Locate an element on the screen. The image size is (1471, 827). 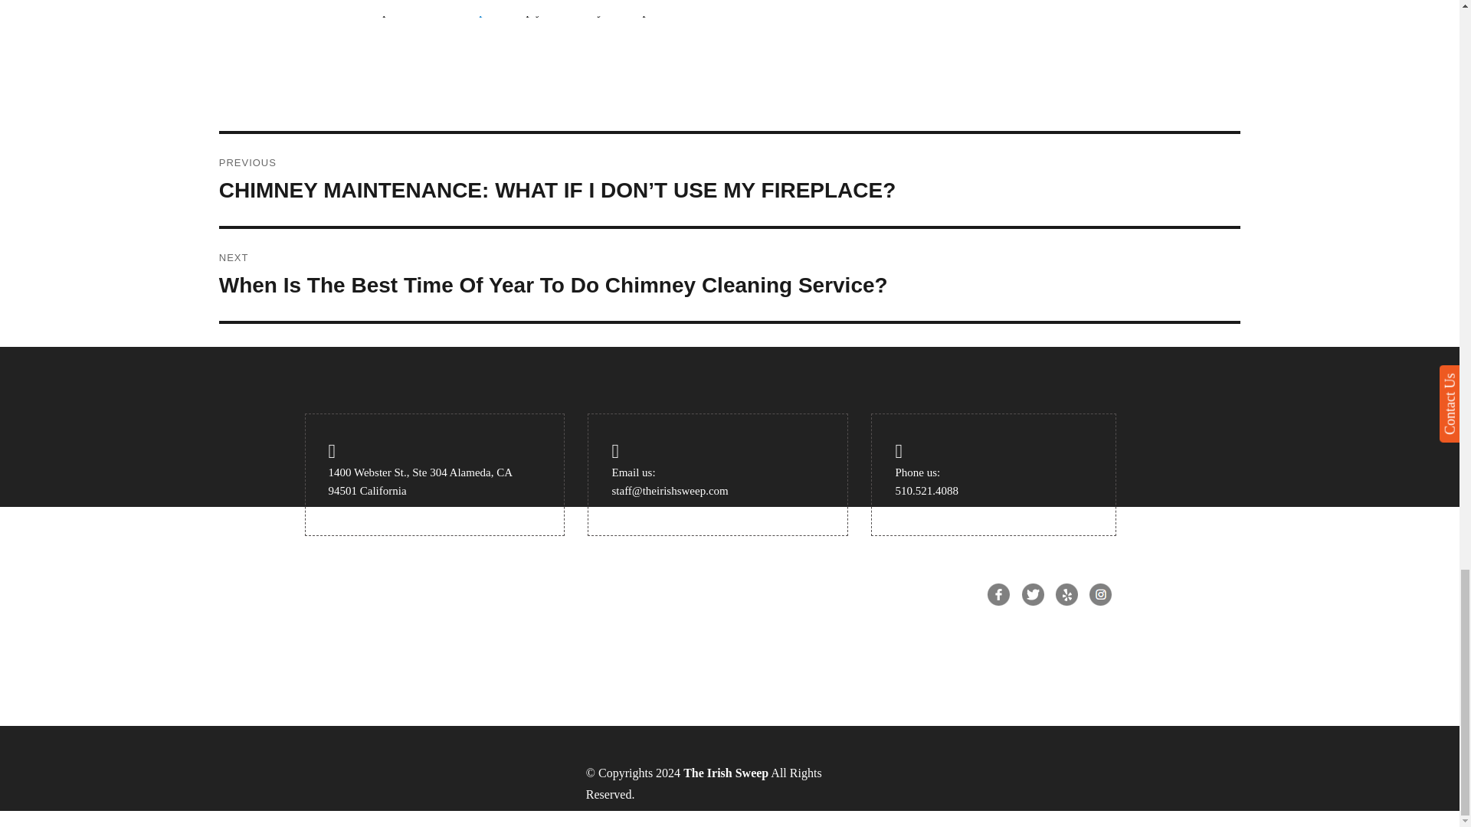
Irish Sweep is located at coordinates (454, 10).